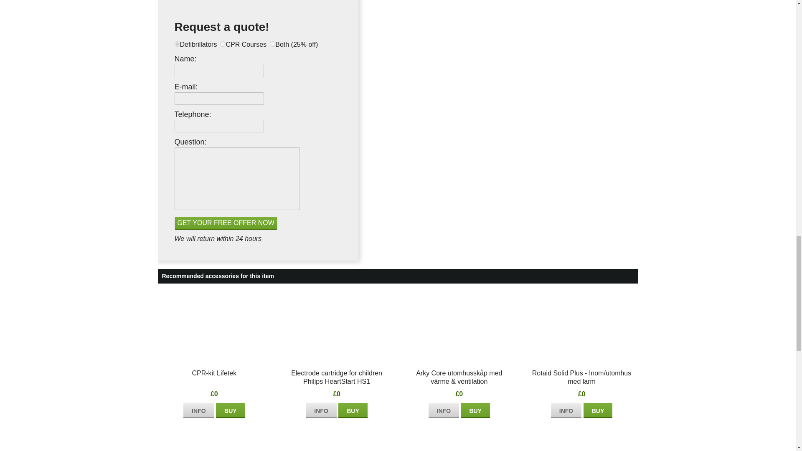  What do you see at coordinates (226, 223) in the screenshot?
I see `GET YOUR FREE OFFER NOW` at bounding box center [226, 223].